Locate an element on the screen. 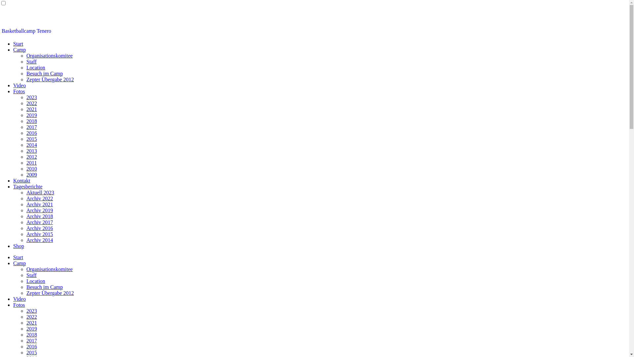 This screenshot has height=357, width=634. Camp is located at coordinates (19, 50).